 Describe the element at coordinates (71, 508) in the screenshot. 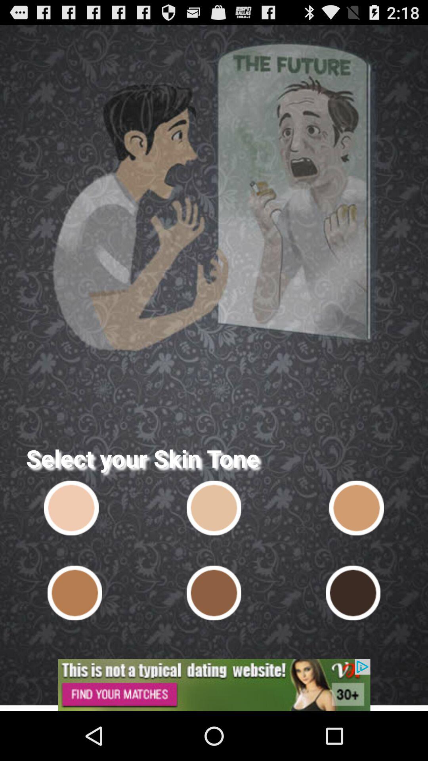

I see `select it` at that location.